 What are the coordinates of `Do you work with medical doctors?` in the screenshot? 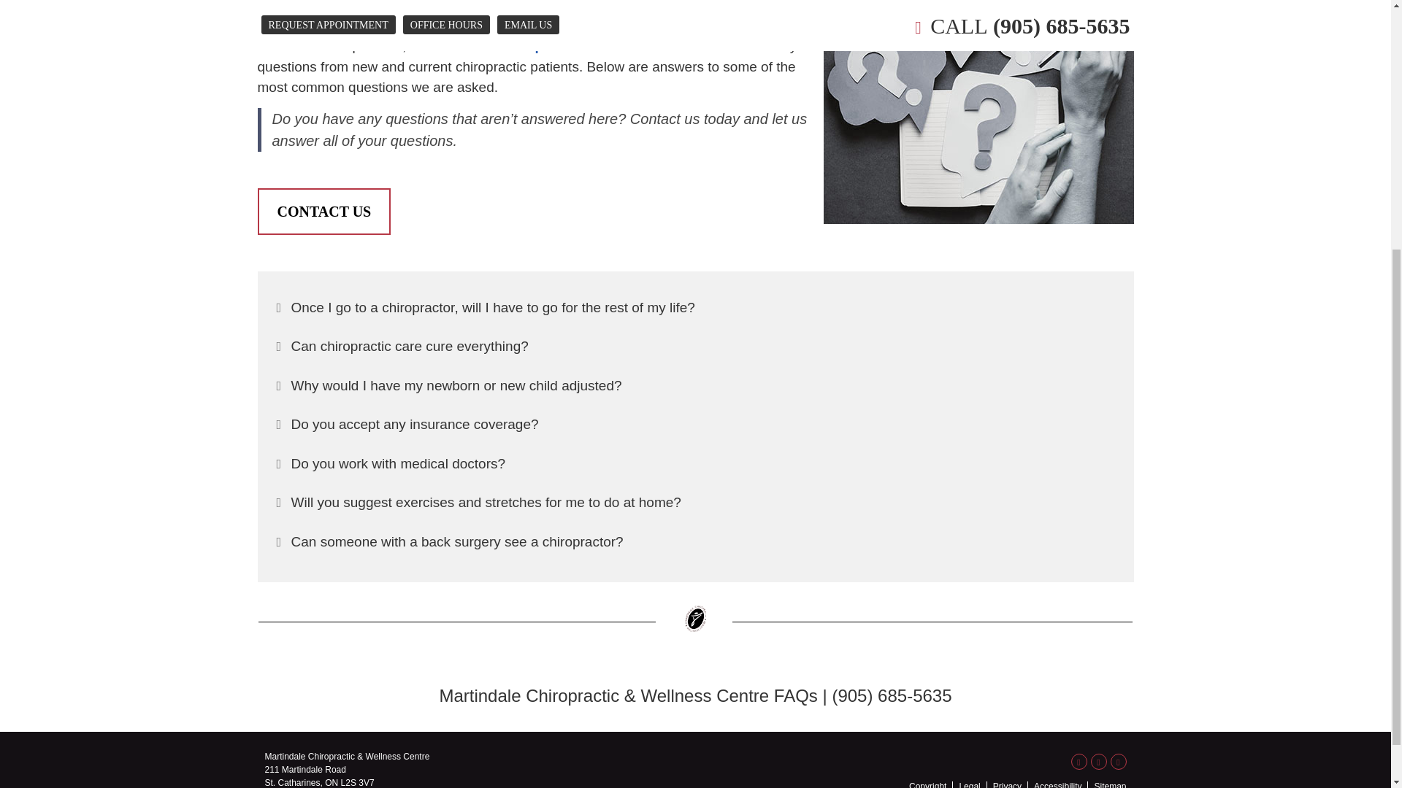 It's located at (695, 464).